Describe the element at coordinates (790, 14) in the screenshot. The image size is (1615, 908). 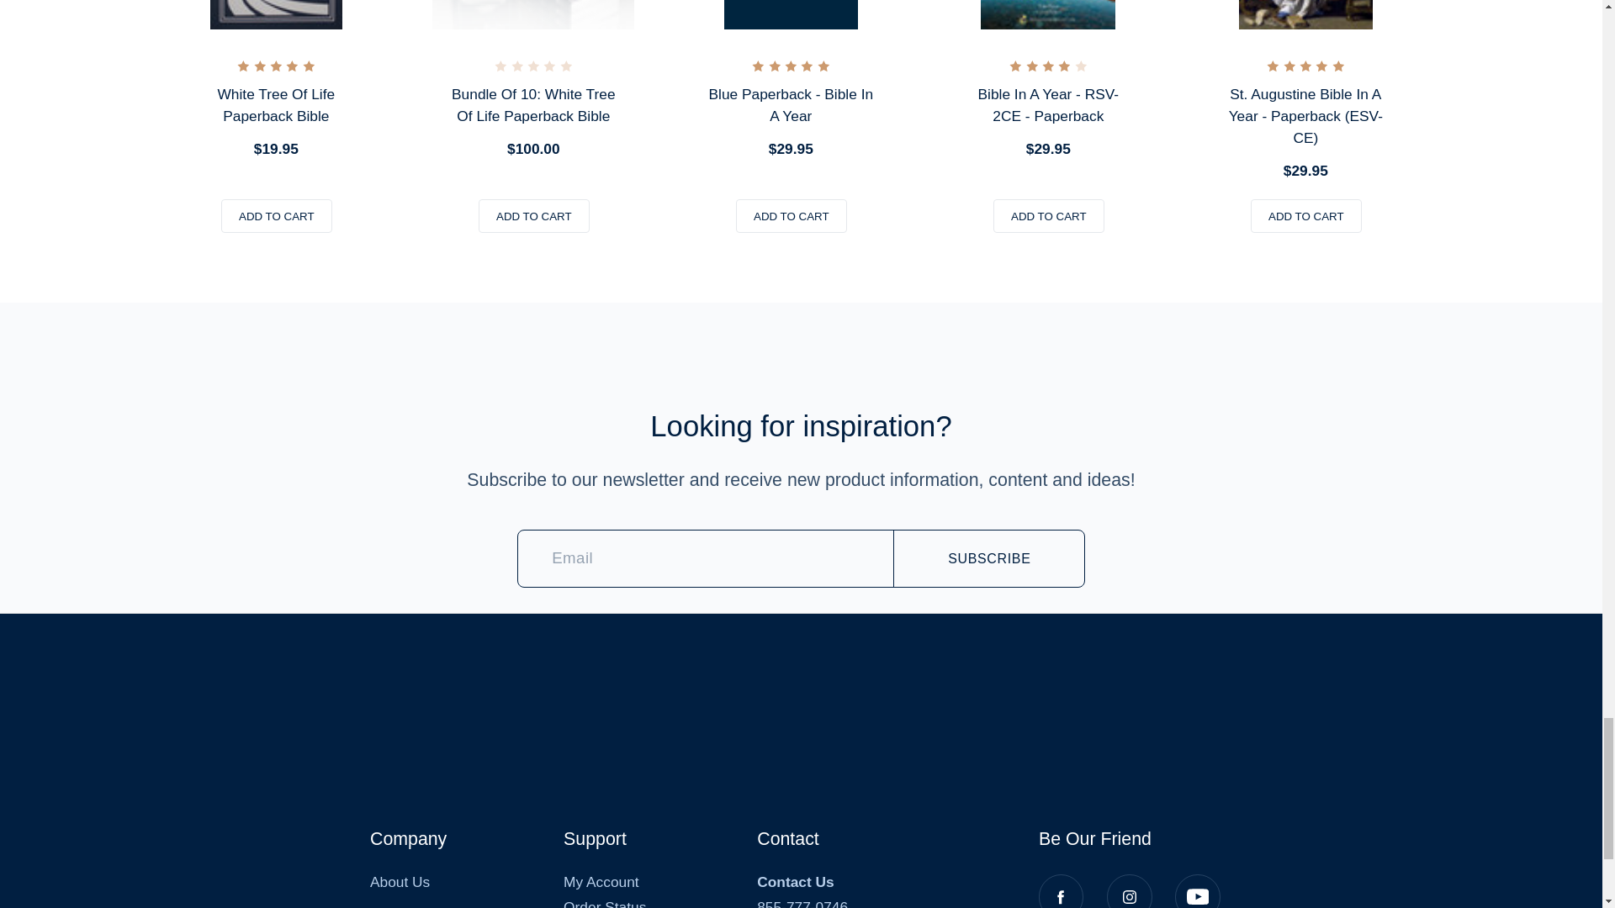
I see `Blue Paperback - Bible in a Year` at that location.